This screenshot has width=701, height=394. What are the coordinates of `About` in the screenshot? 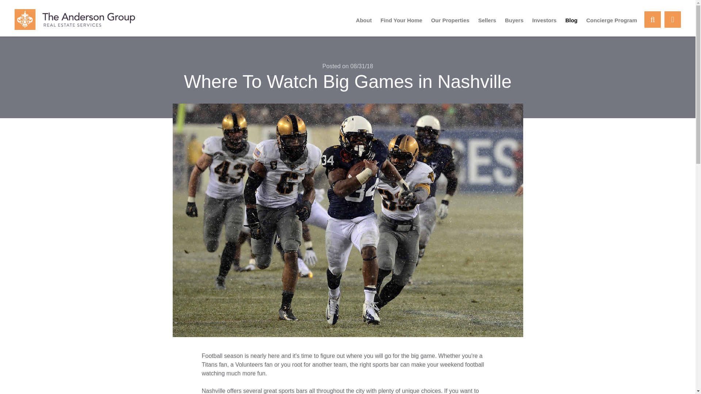 It's located at (364, 20).